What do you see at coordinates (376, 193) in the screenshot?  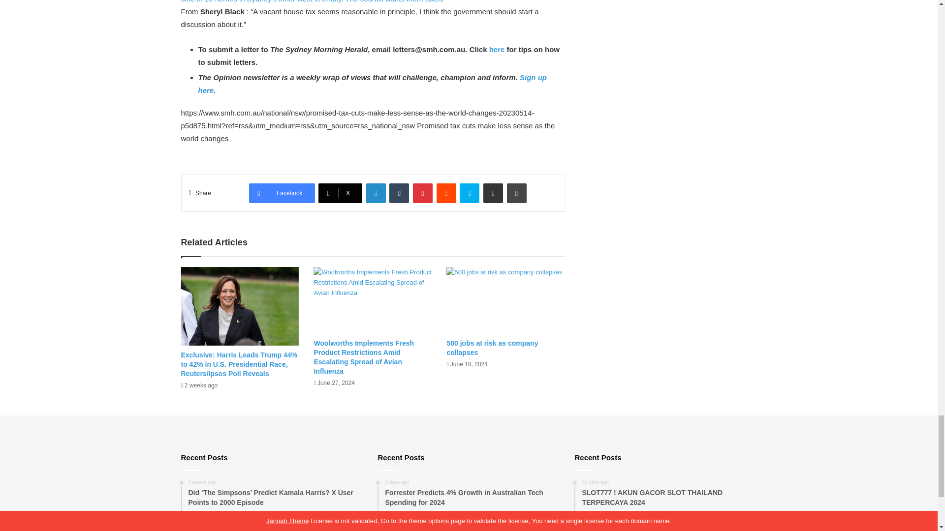 I see `LinkedIn` at bounding box center [376, 193].